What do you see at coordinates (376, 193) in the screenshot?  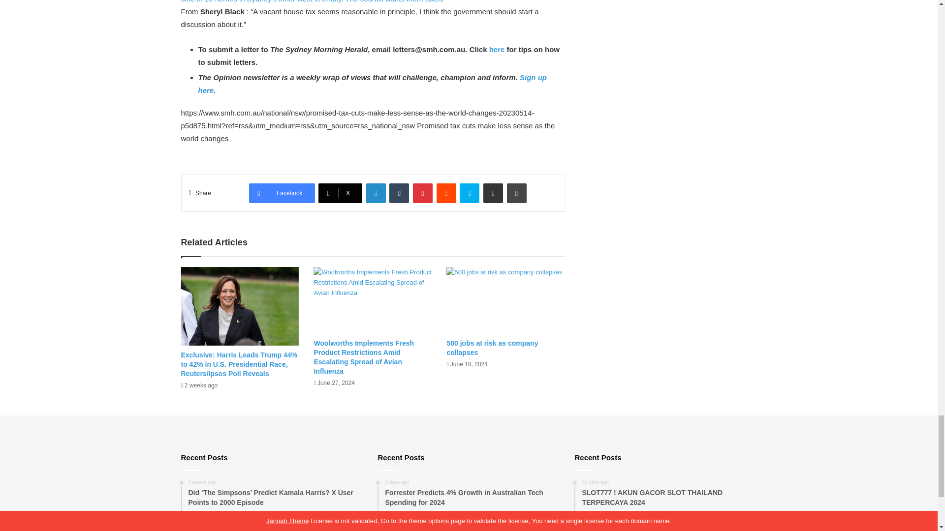 I see `LinkedIn` at bounding box center [376, 193].